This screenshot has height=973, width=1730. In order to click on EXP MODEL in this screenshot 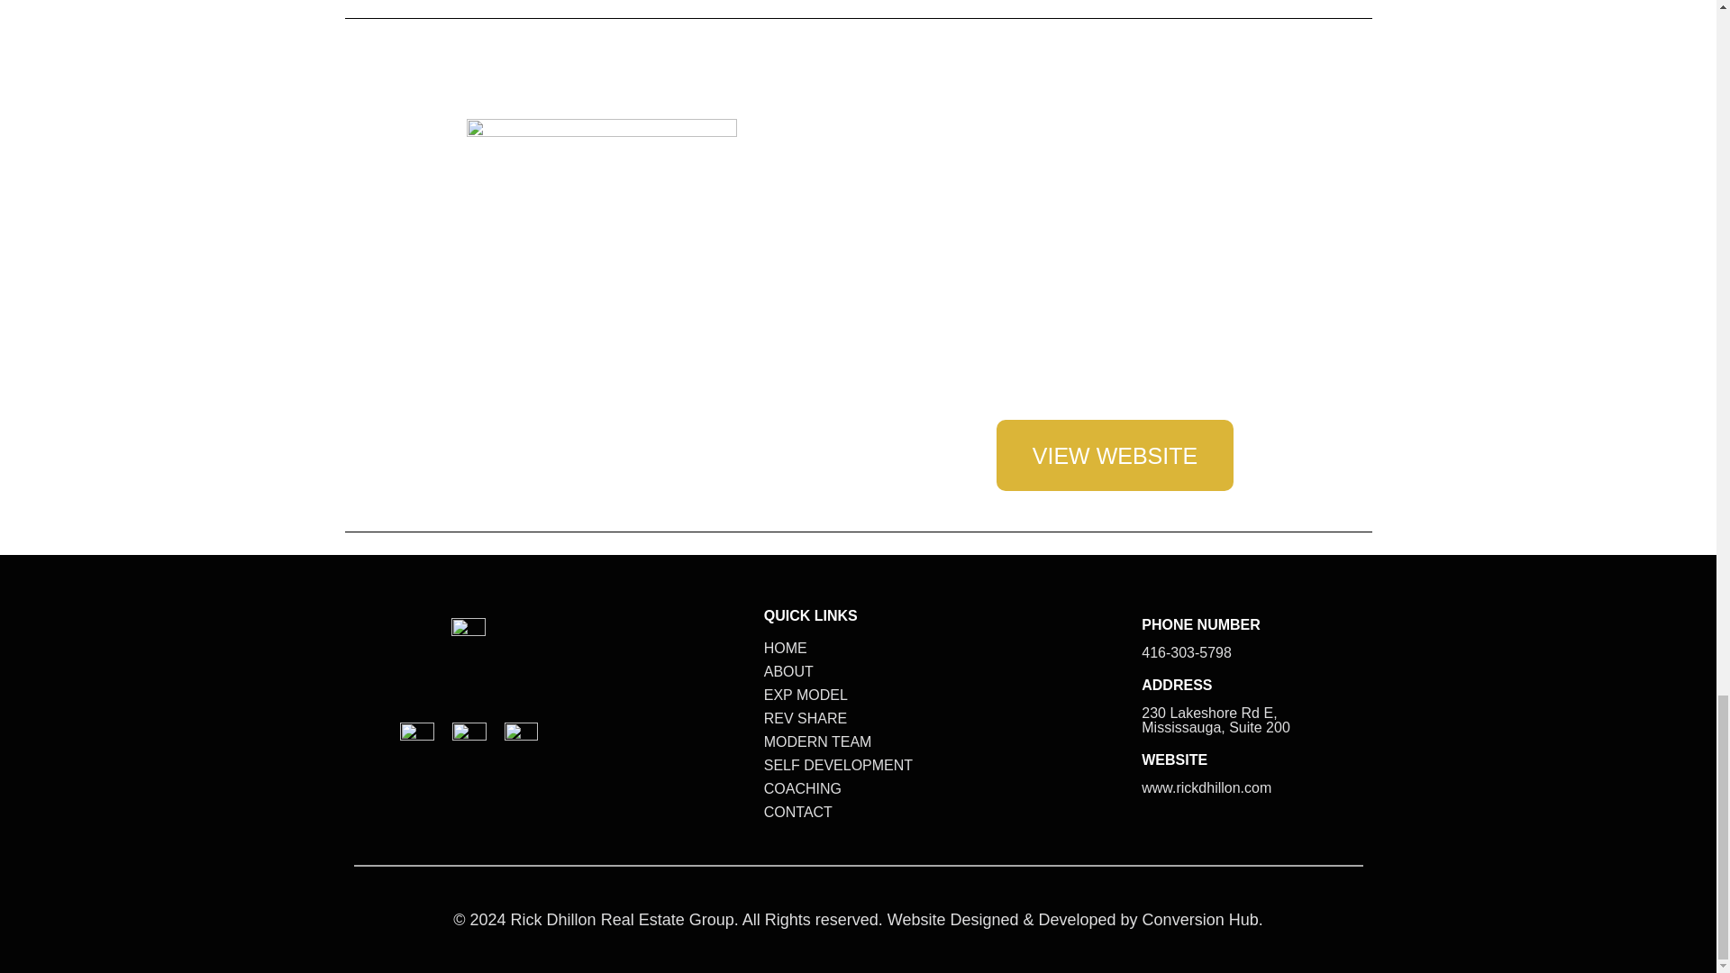, I will do `click(806, 694)`.